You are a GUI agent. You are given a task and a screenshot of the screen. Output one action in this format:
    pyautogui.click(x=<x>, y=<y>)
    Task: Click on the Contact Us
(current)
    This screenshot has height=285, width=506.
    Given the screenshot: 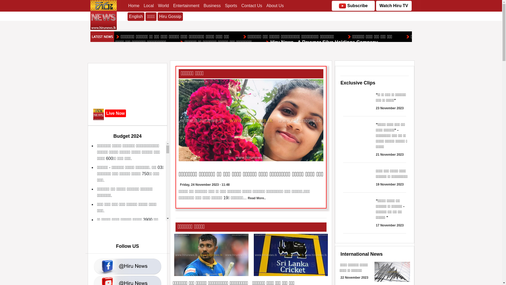 What is the action you would take?
    pyautogui.click(x=252, y=6)
    